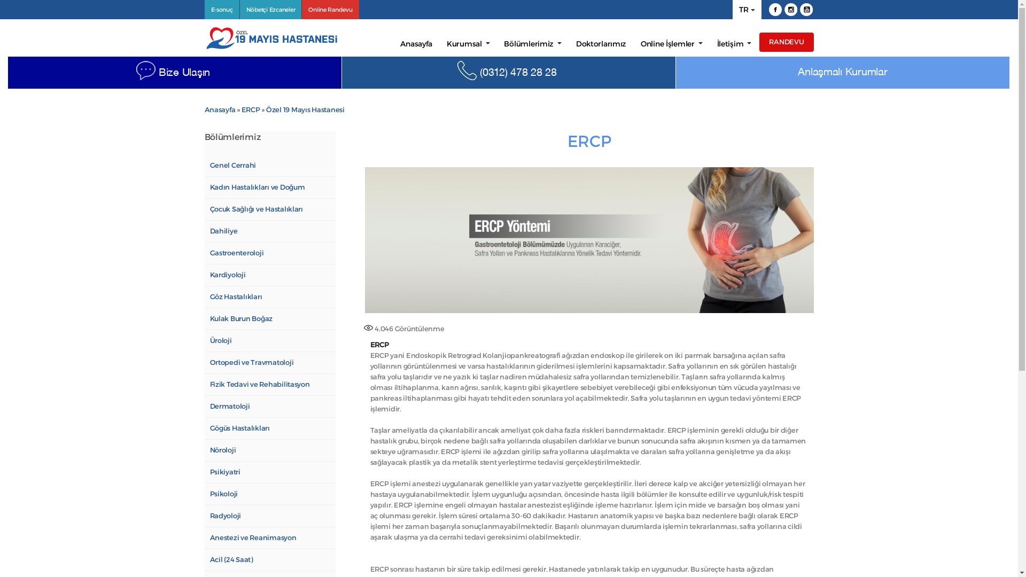 The image size is (1026, 577). Describe the element at coordinates (468, 44) in the screenshot. I see `Kurumsal` at that location.